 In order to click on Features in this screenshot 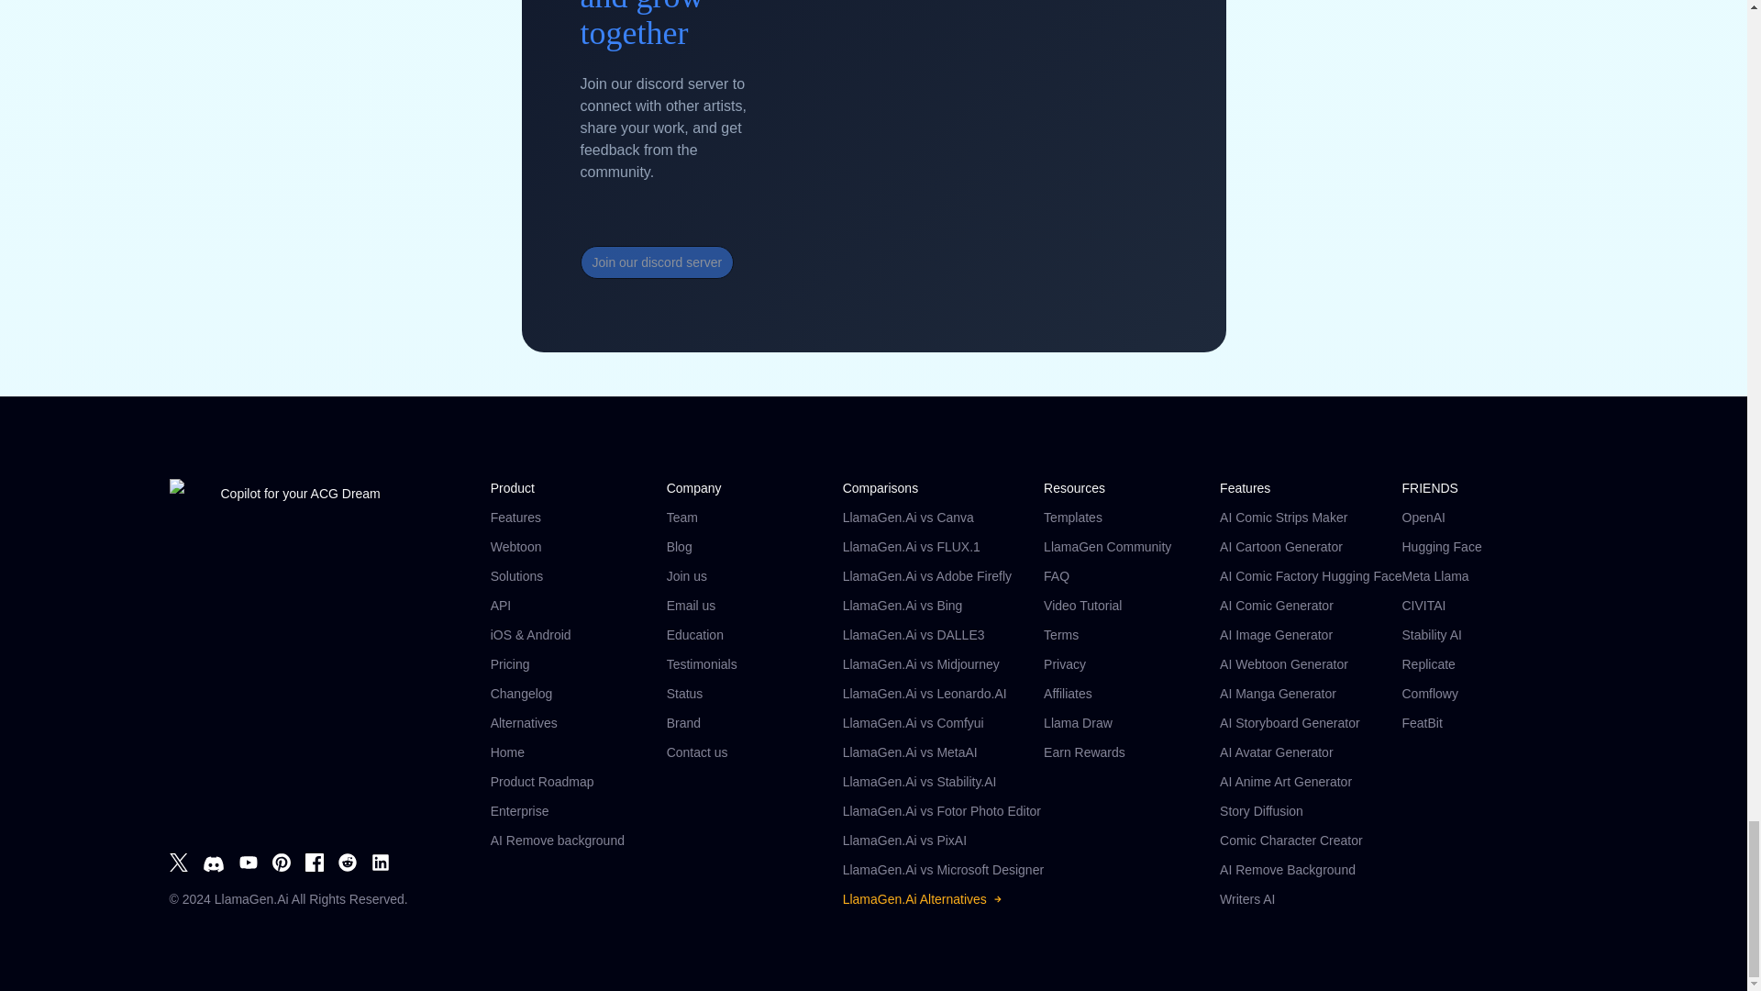, I will do `click(579, 518)`.